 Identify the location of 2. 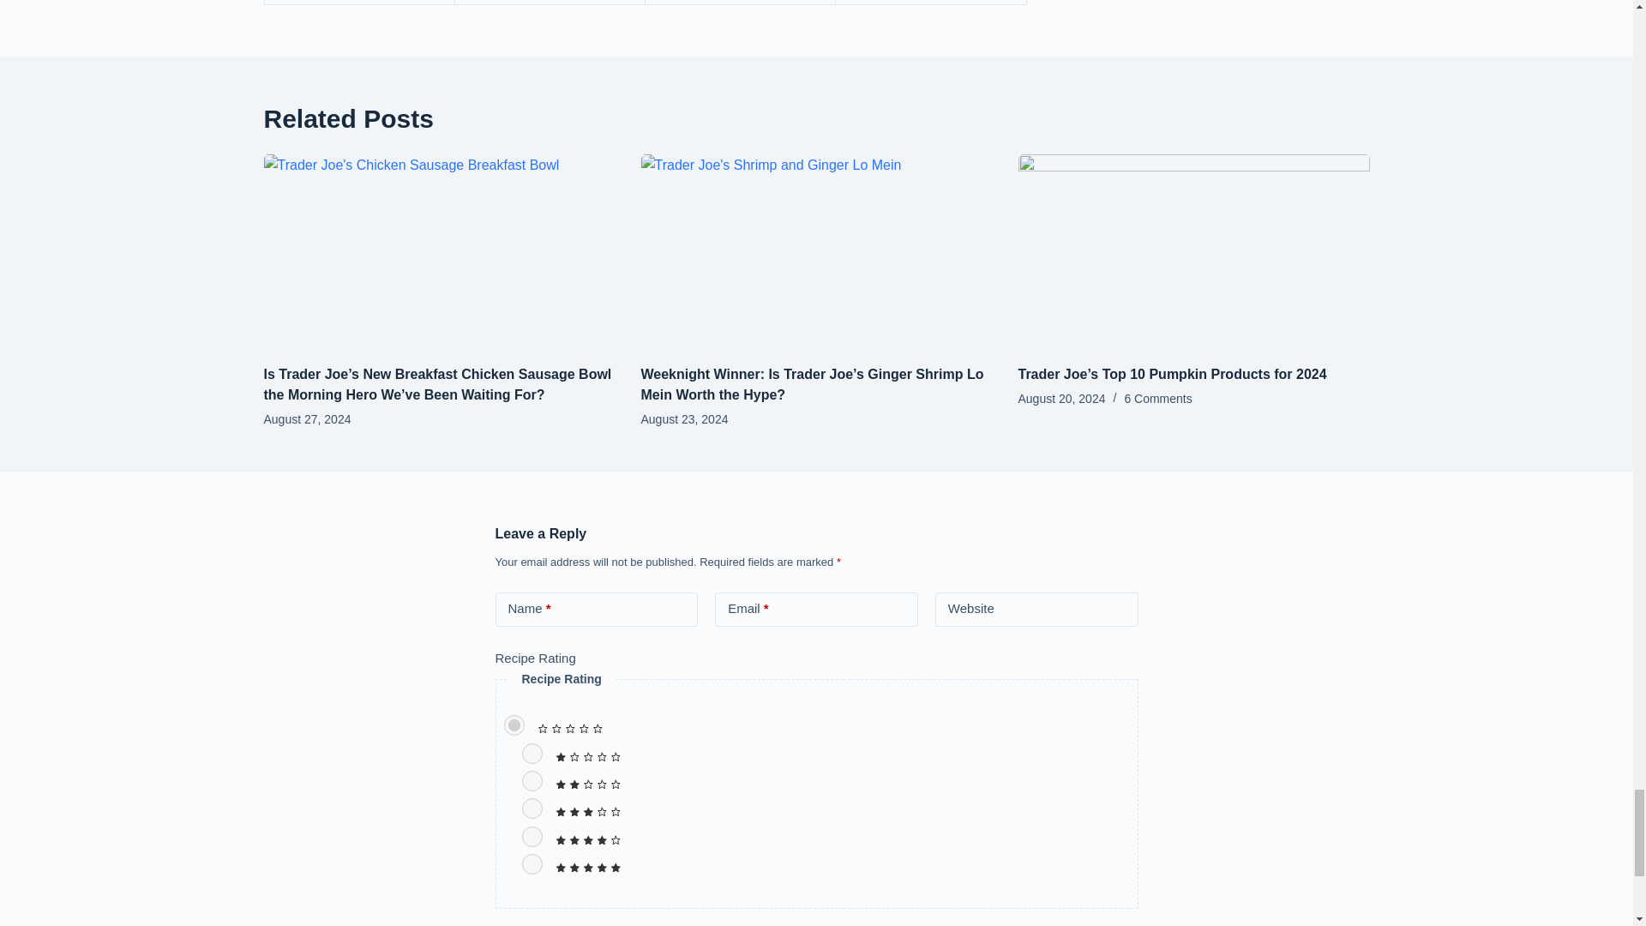
(532, 780).